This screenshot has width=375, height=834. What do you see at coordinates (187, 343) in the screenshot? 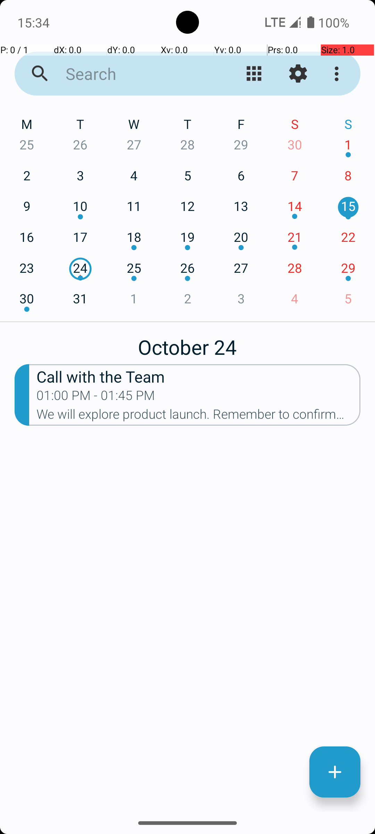
I see `October 24` at bounding box center [187, 343].